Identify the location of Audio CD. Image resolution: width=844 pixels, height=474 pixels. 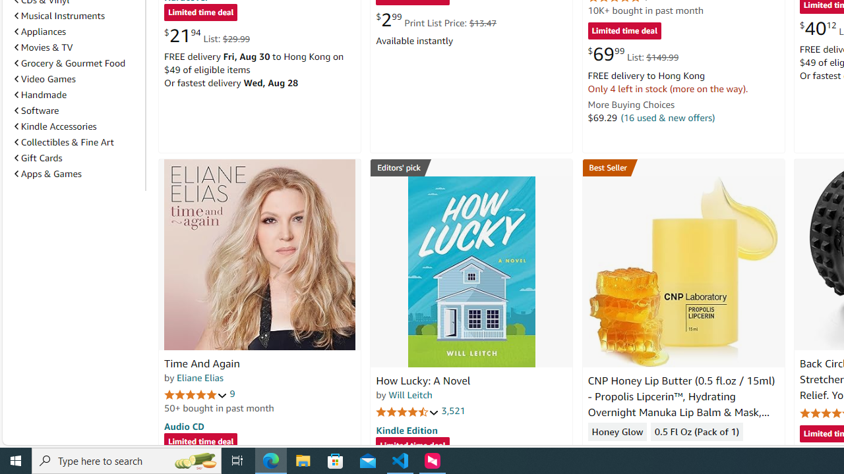
(184, 425).